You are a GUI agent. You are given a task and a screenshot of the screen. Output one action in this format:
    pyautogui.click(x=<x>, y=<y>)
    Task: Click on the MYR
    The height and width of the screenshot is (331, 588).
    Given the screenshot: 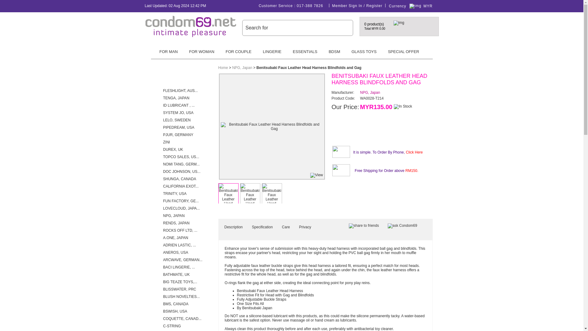 What is the action you would take?
    pyautogui.click(x=430, y=6)
    